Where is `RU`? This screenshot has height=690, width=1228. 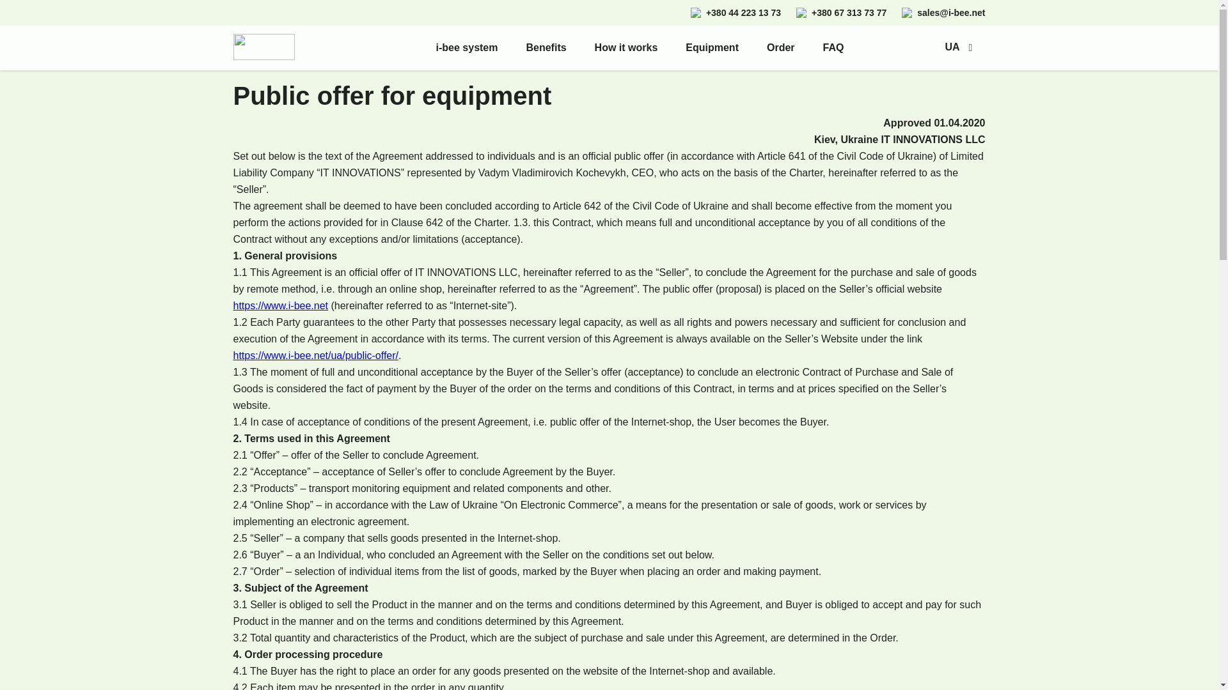
RU is located at coordinates (958, 65).